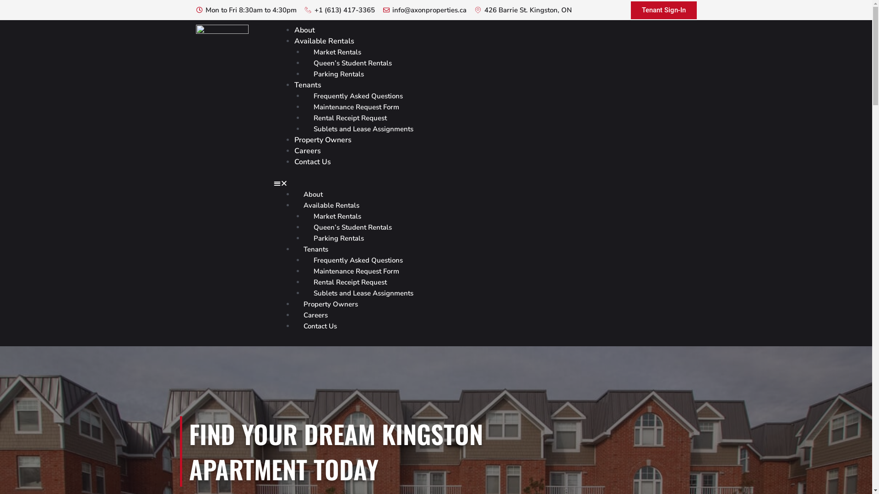 This screenshot has height=494, width=879. Describe the element at coordinates (664, 10) in the screenshot. I see `Tenant Sign-In` at that location.